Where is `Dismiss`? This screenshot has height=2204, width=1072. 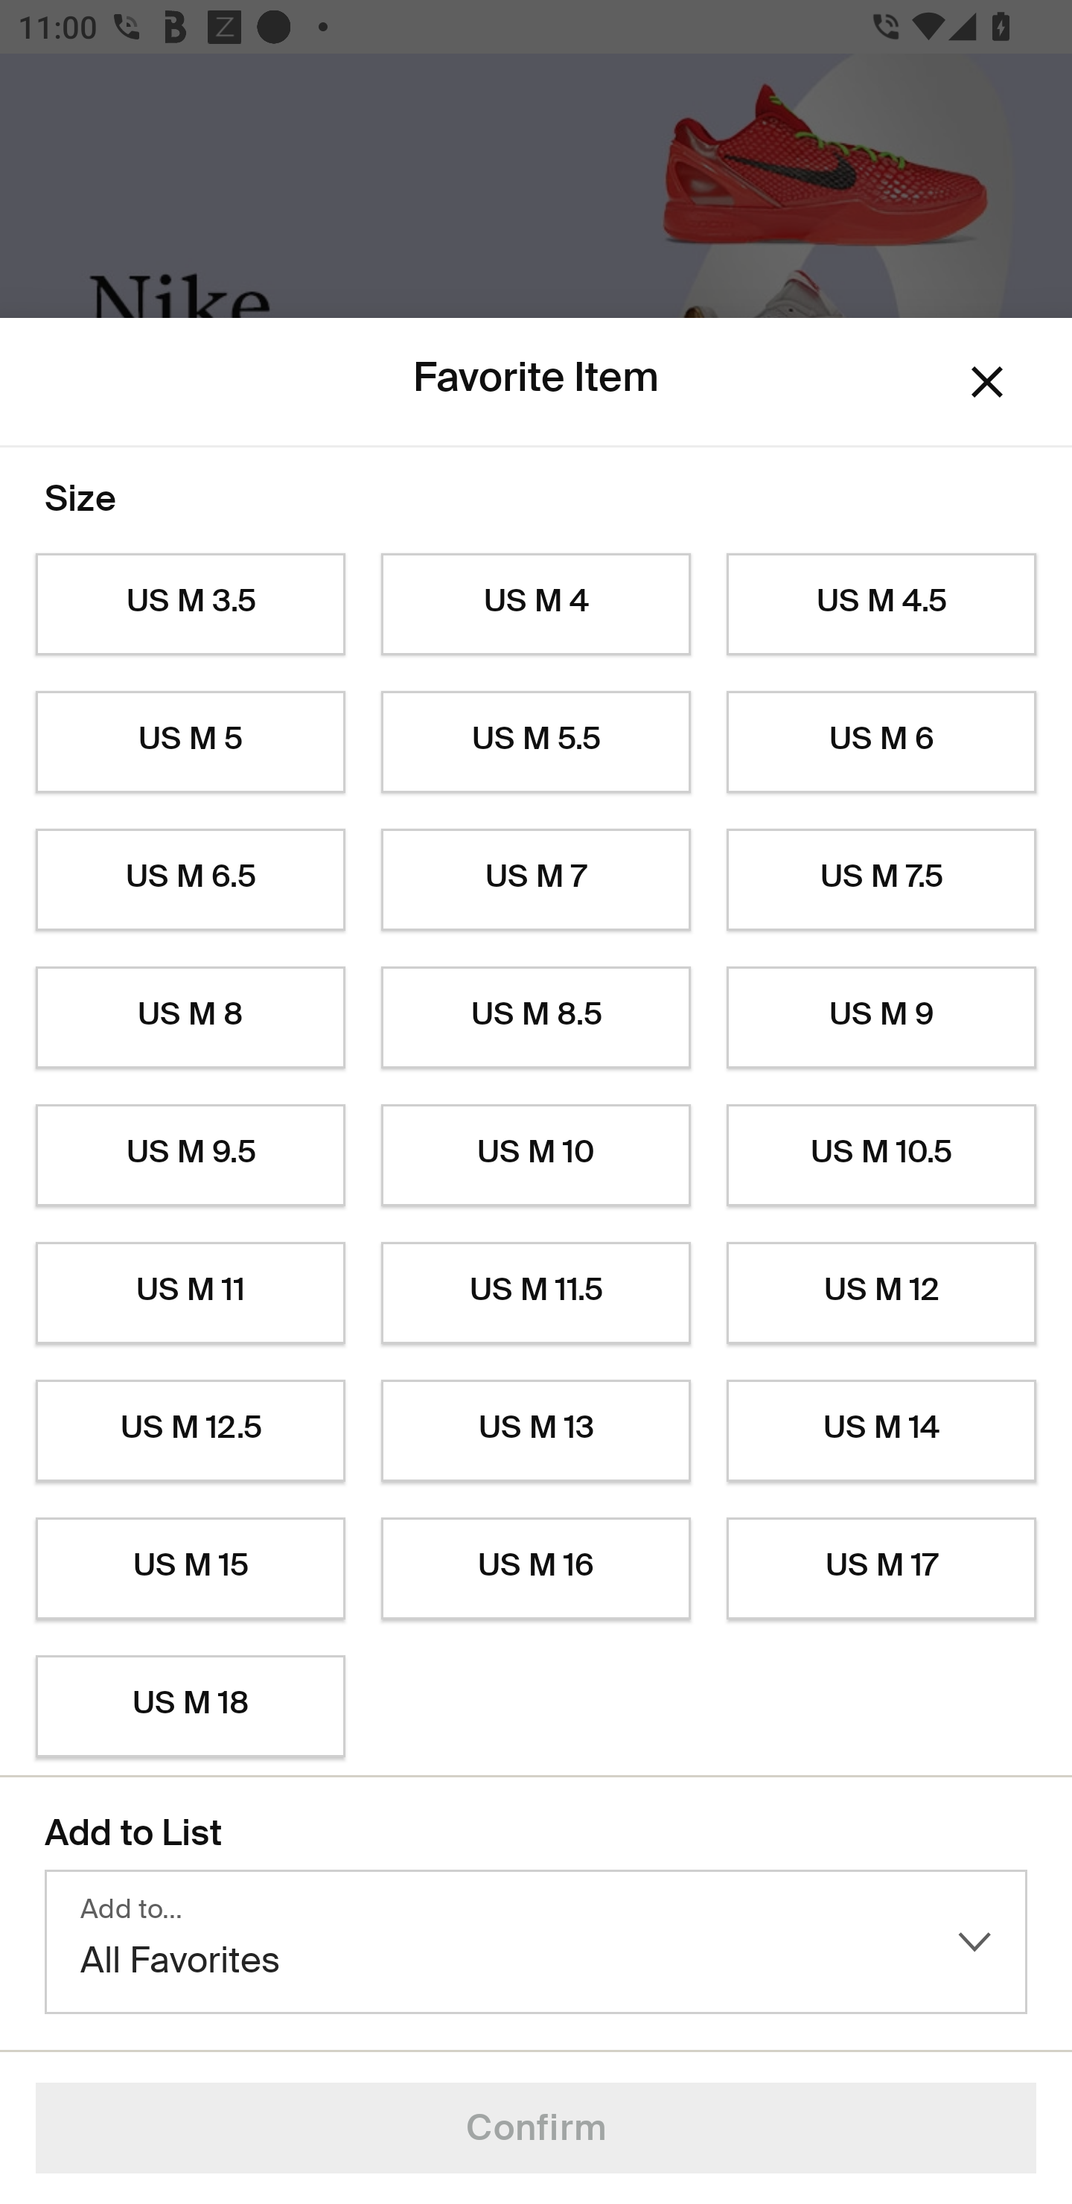
Dismiss is located at coordinates (987, 383).